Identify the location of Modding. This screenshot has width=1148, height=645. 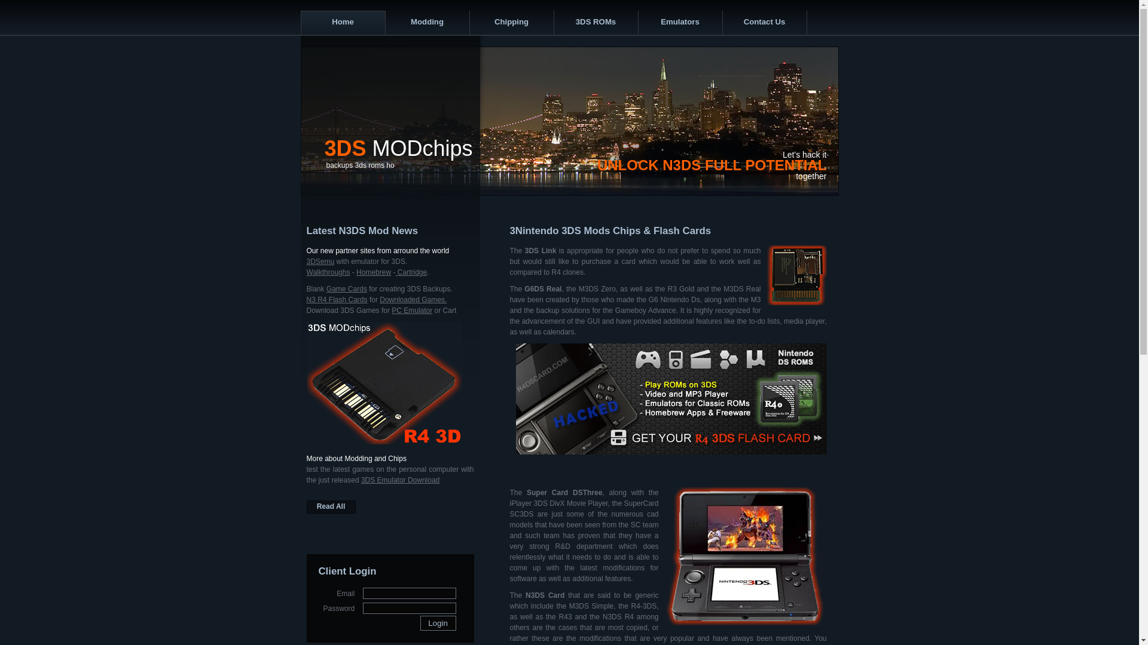
(427, 23).